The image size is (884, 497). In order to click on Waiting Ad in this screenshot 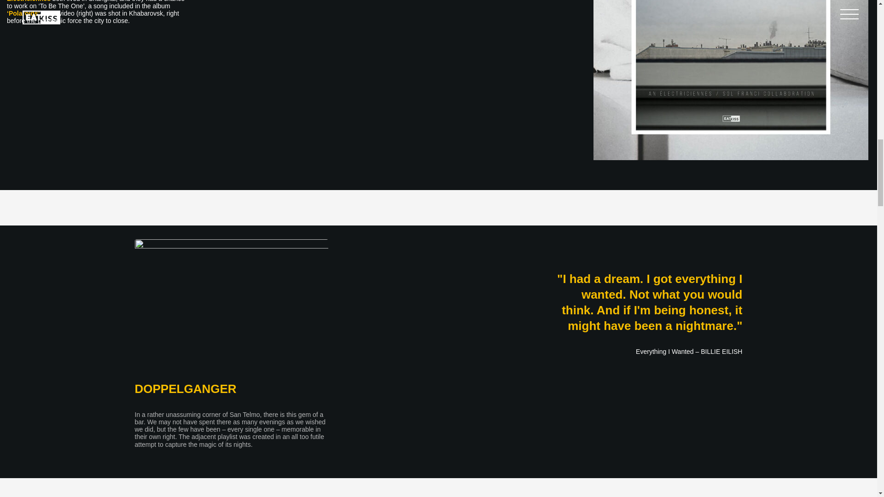, I will do `click(730, 80)`.